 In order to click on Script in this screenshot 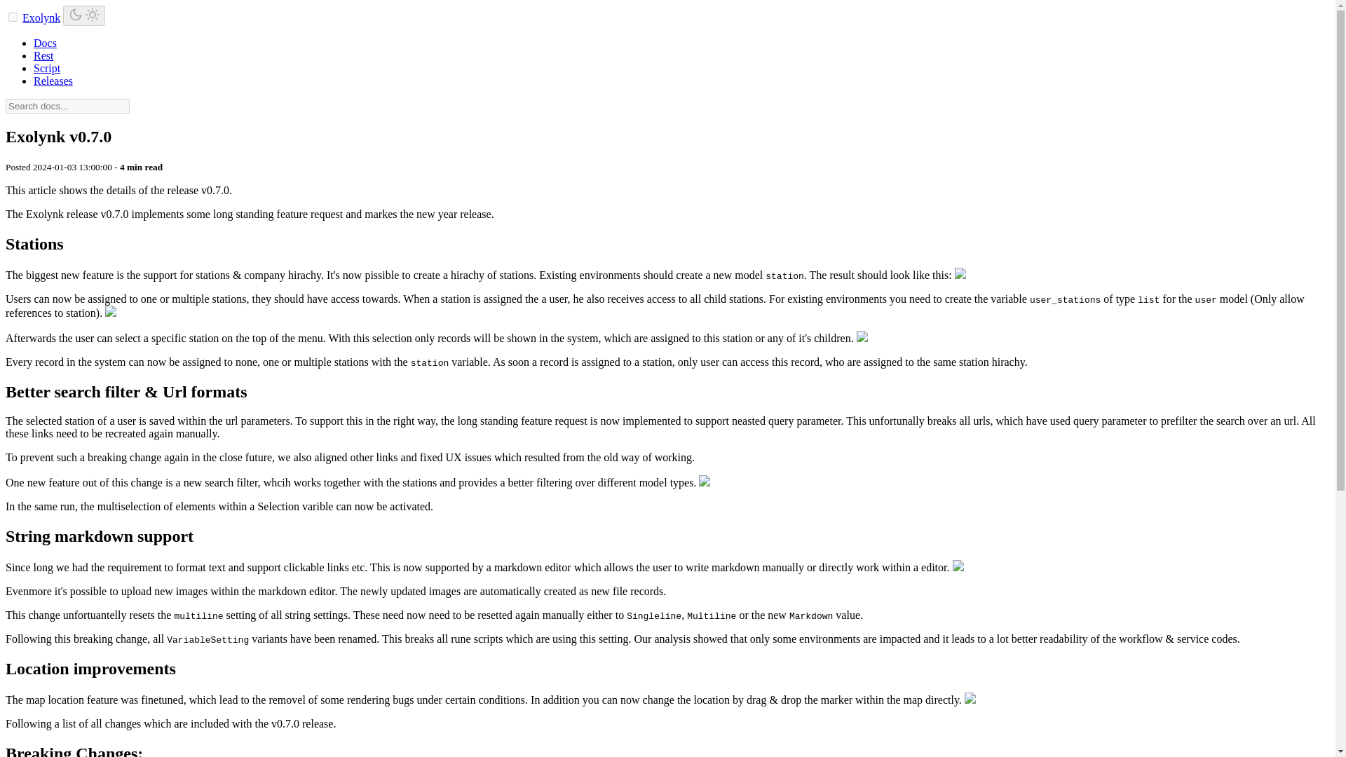, I will do `click(47, 67)`.